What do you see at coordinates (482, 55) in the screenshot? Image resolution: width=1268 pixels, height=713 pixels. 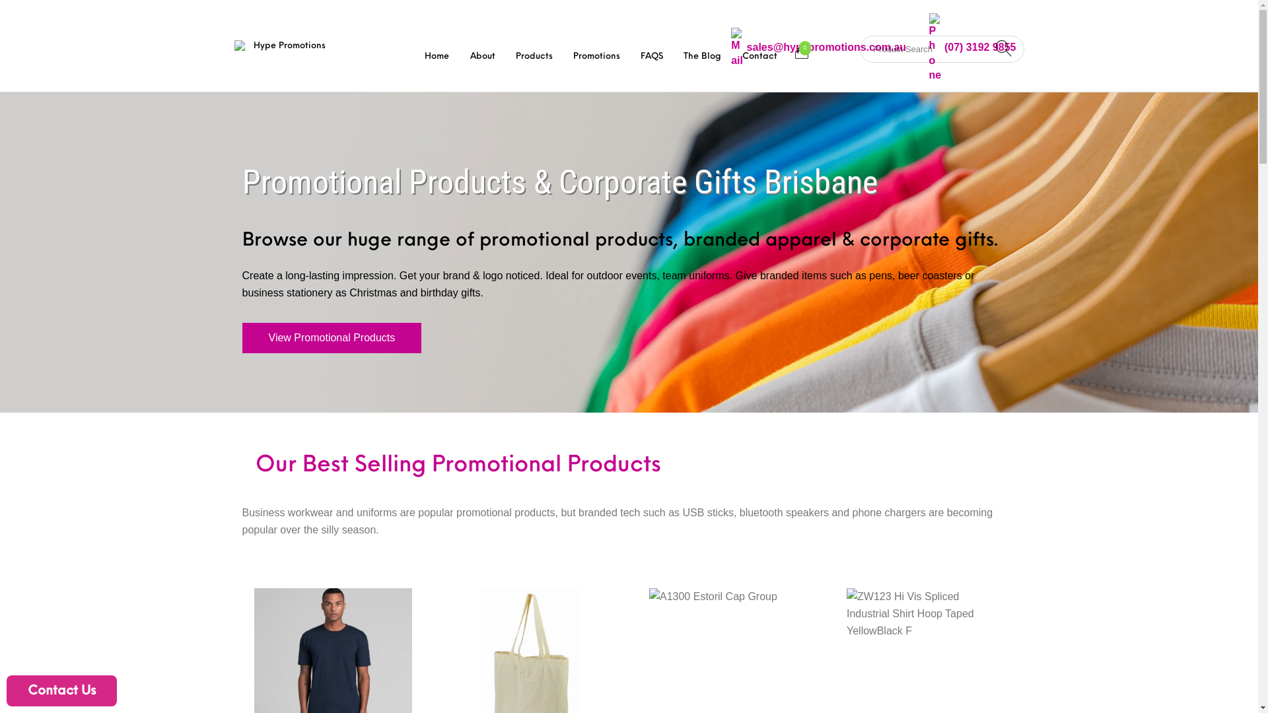 I see `About` at bounding box center [482, 55].